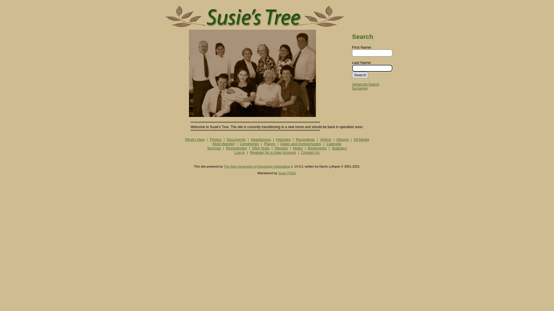 This screenshot has width=554, height=311. Describe the element at coordinates (261, 148) in the screenshot. I see `DNA Tests` at that location.